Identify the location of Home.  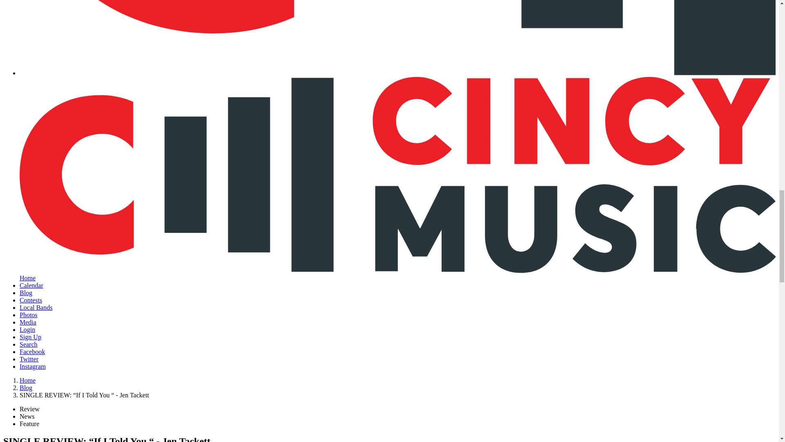
(27, 381).